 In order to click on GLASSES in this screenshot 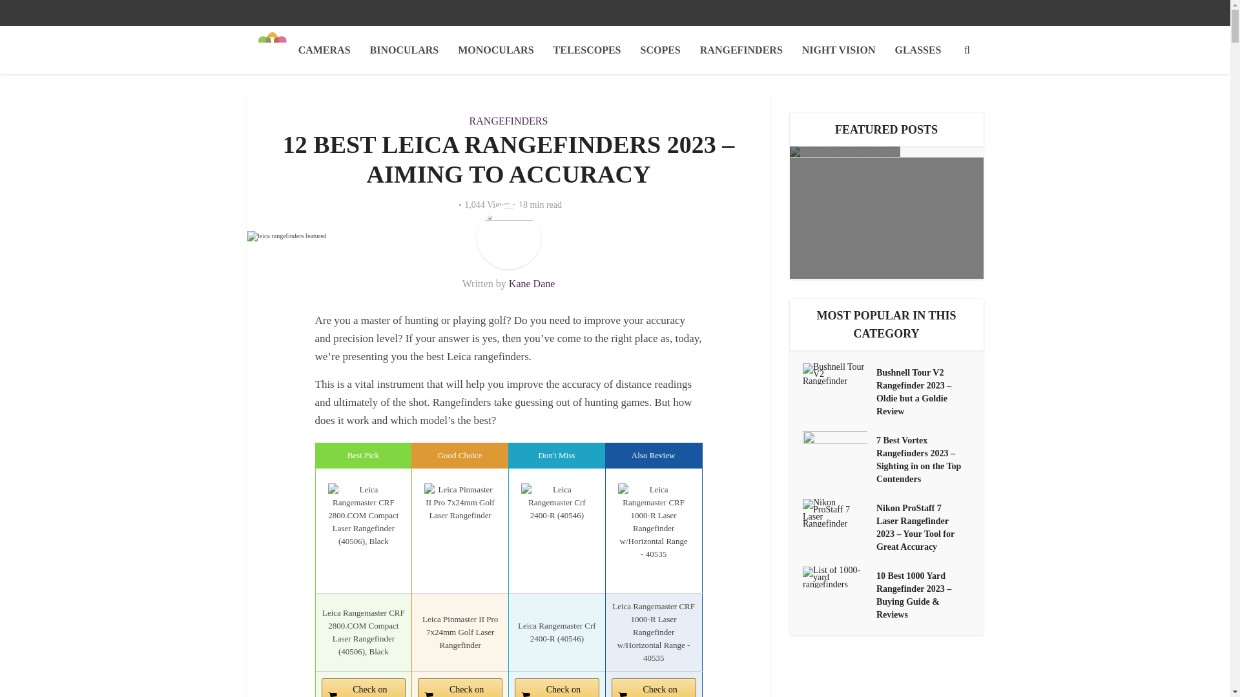, I will do `click(918, 49)`.